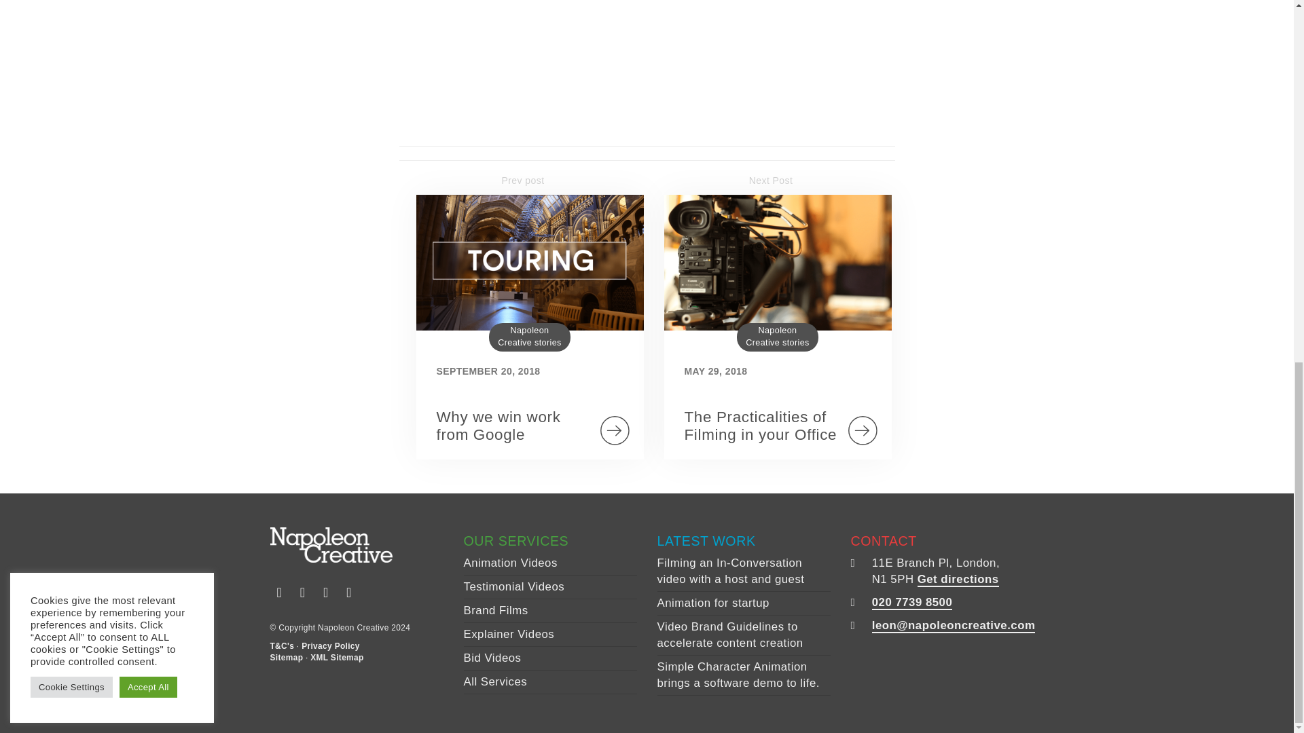  I want to click on Bid Videos, so click(492, 658).